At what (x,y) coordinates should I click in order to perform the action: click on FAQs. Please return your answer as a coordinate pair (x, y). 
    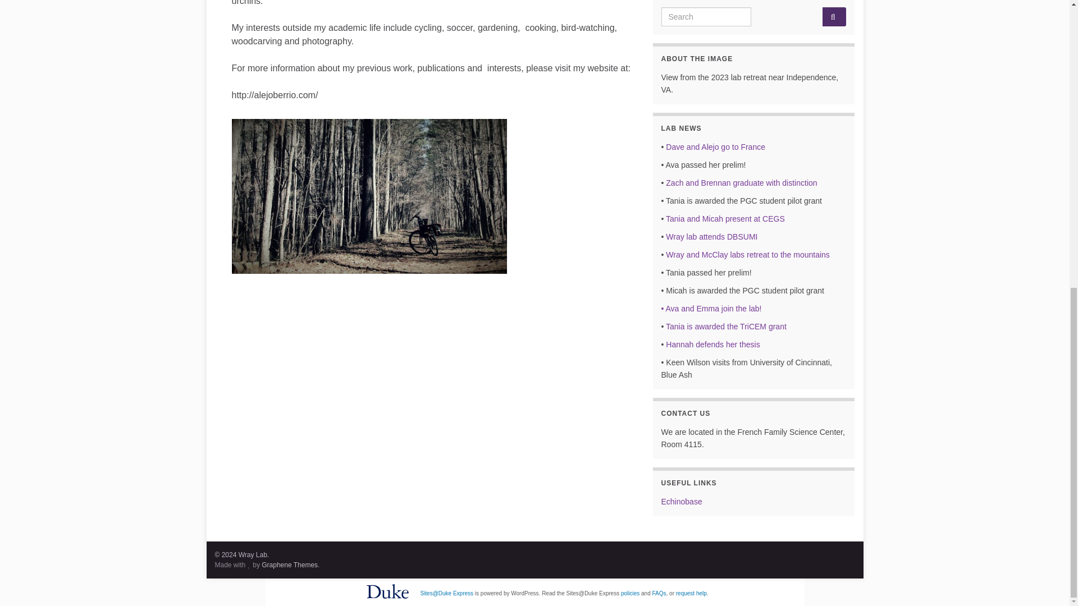
    Looking at the image, I should click on (659, 593).